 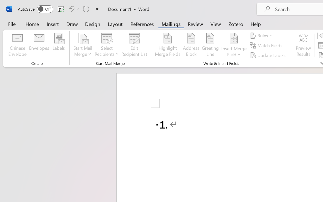 I want to click on Update Labels, so click(x=268, y=55).